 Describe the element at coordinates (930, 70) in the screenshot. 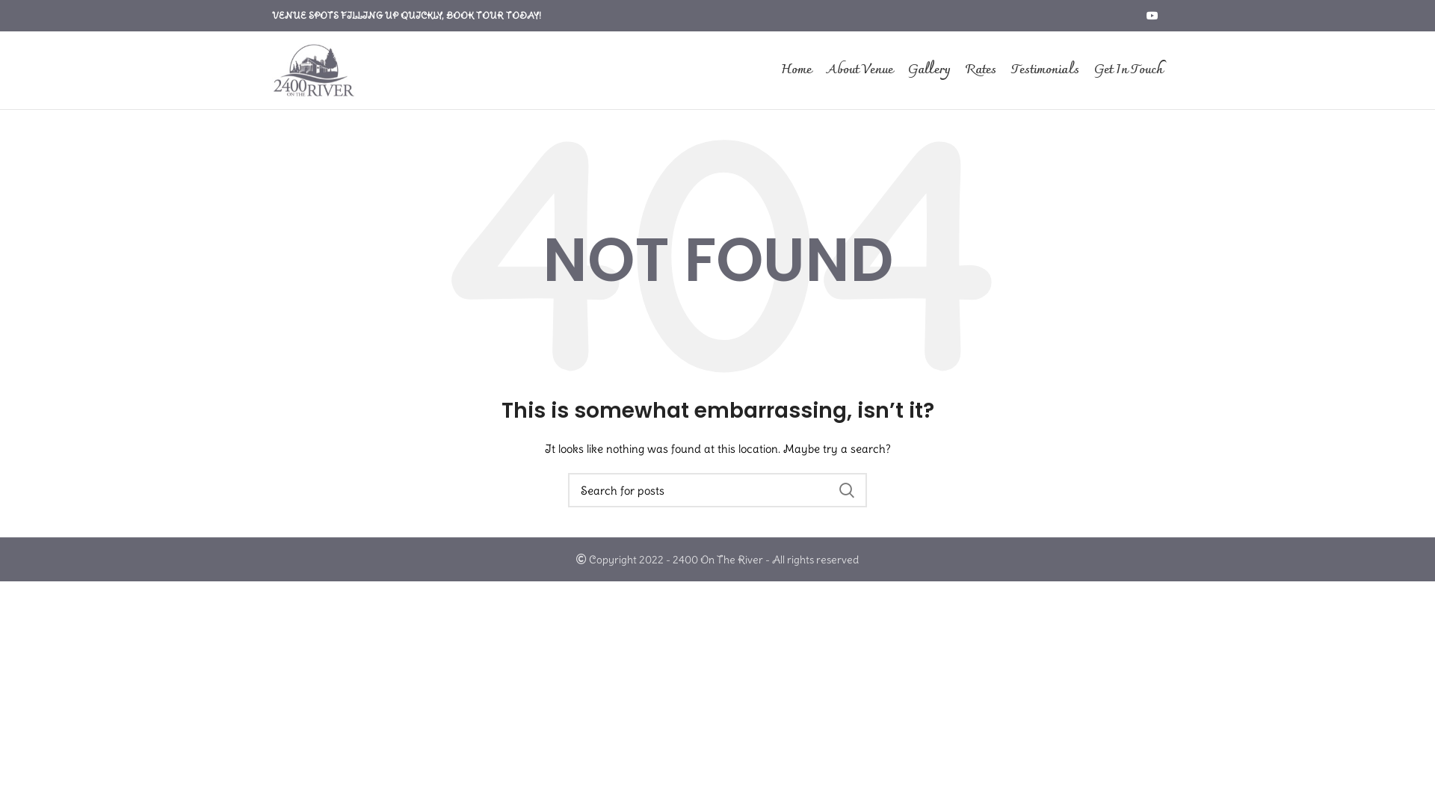

I see `Gallery` at that location.